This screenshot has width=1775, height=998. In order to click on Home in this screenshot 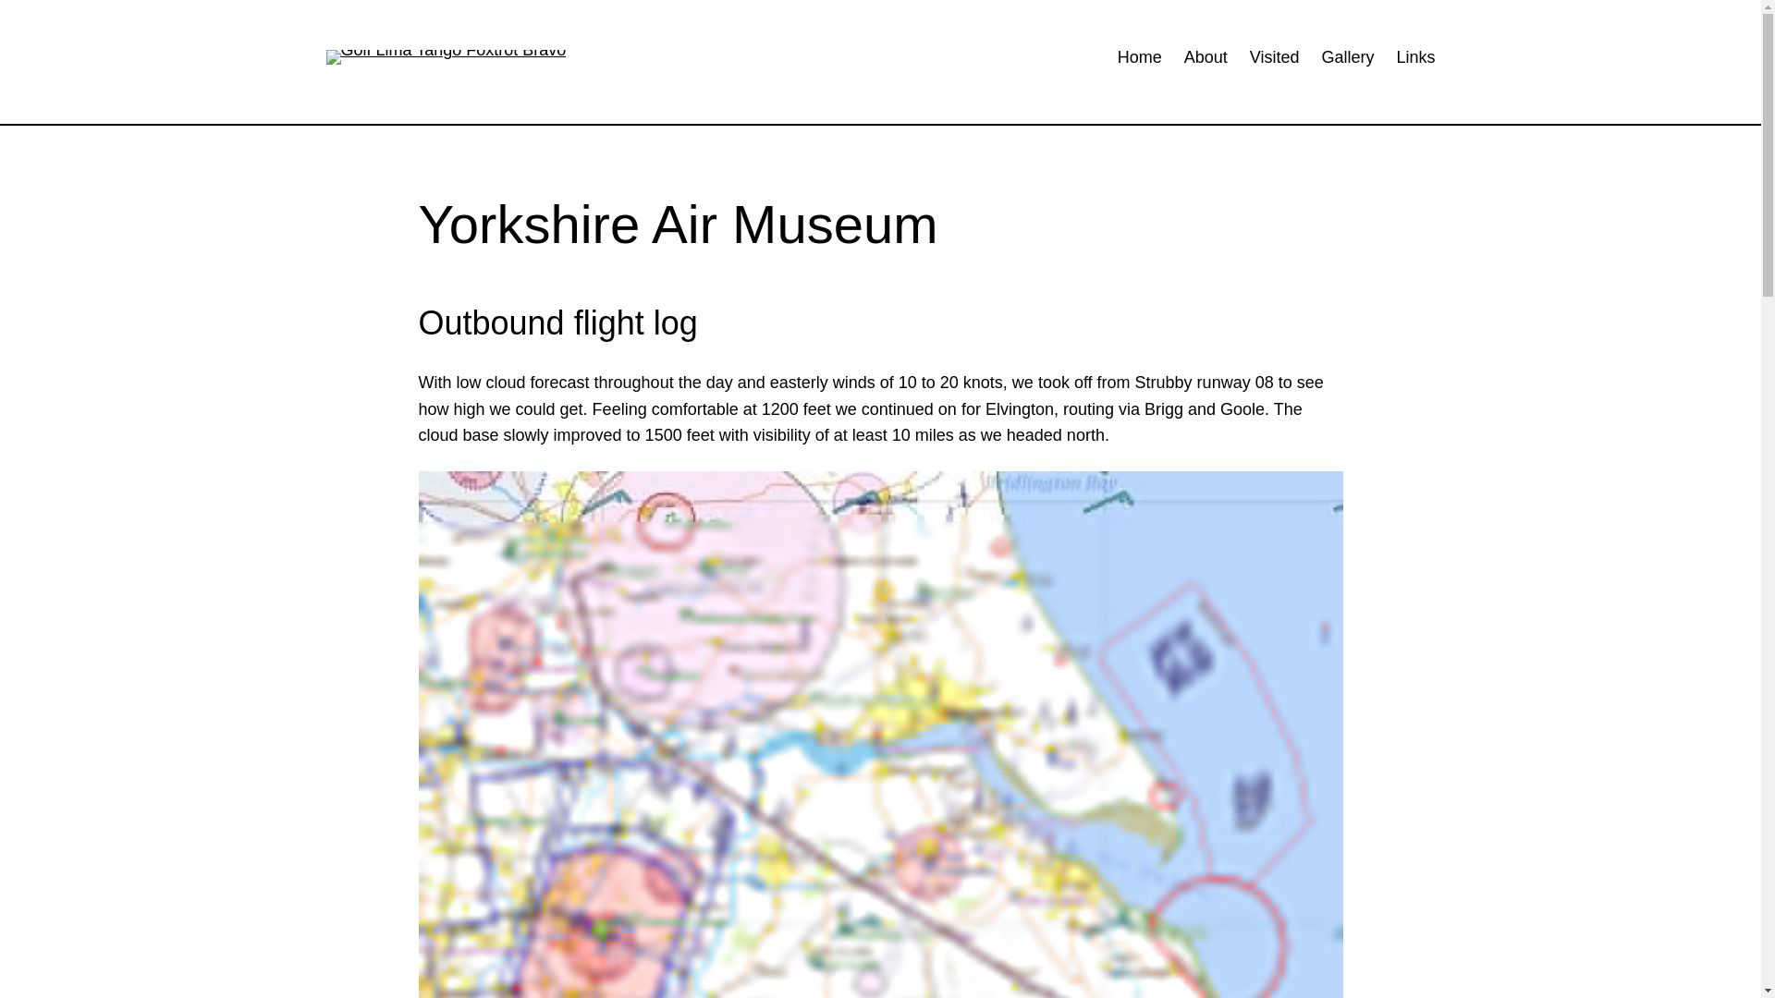, I will do `click(1140, 57)`.